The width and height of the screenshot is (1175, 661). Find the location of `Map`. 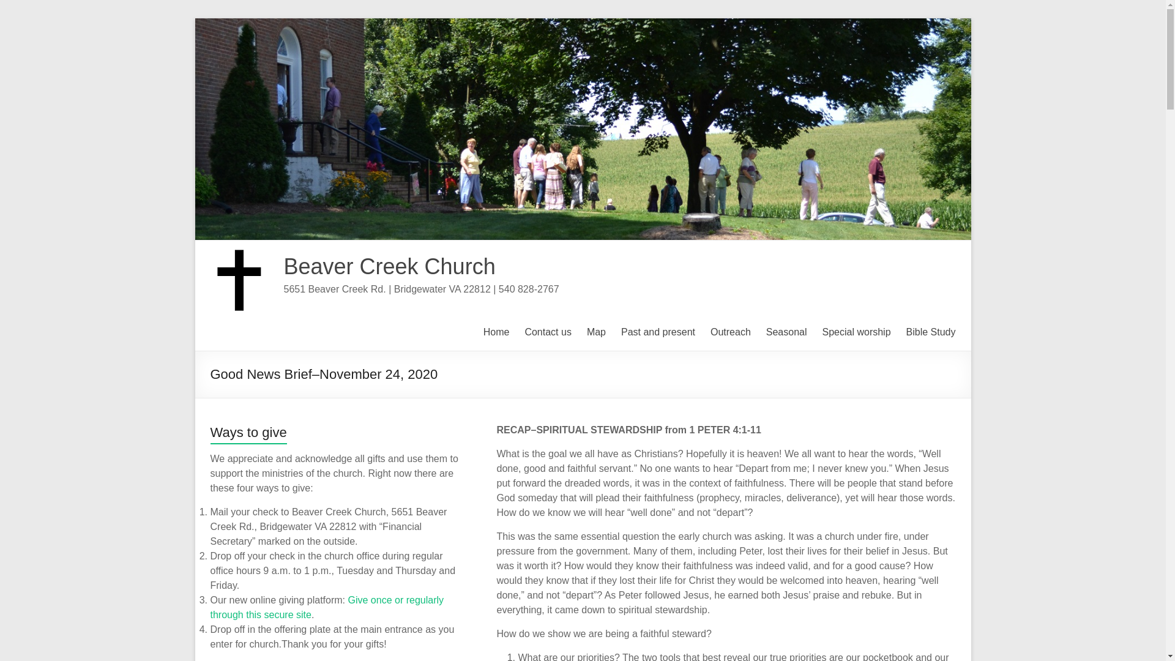

Map is located at coordinates (596, 332).